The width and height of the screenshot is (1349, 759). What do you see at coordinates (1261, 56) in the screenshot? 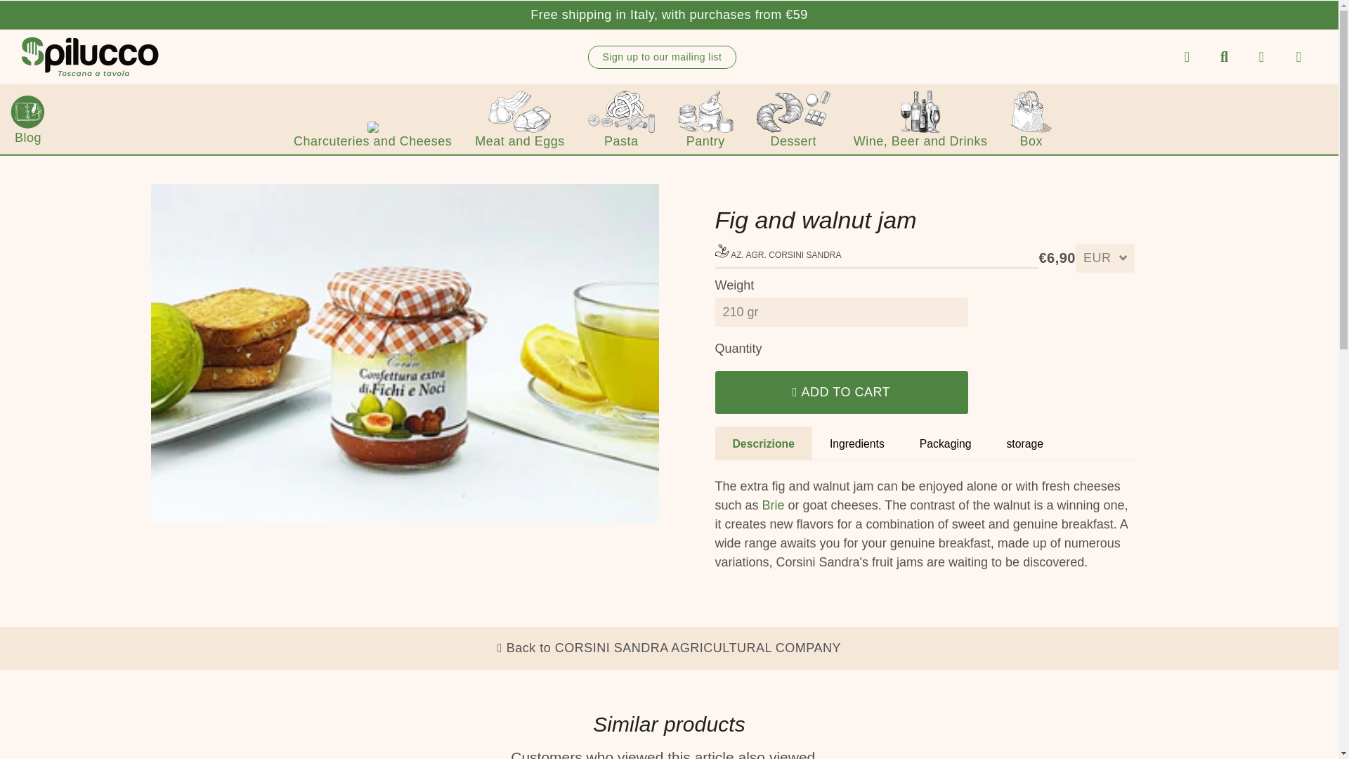
I see `Log In` at bounding box center [1261, 56].